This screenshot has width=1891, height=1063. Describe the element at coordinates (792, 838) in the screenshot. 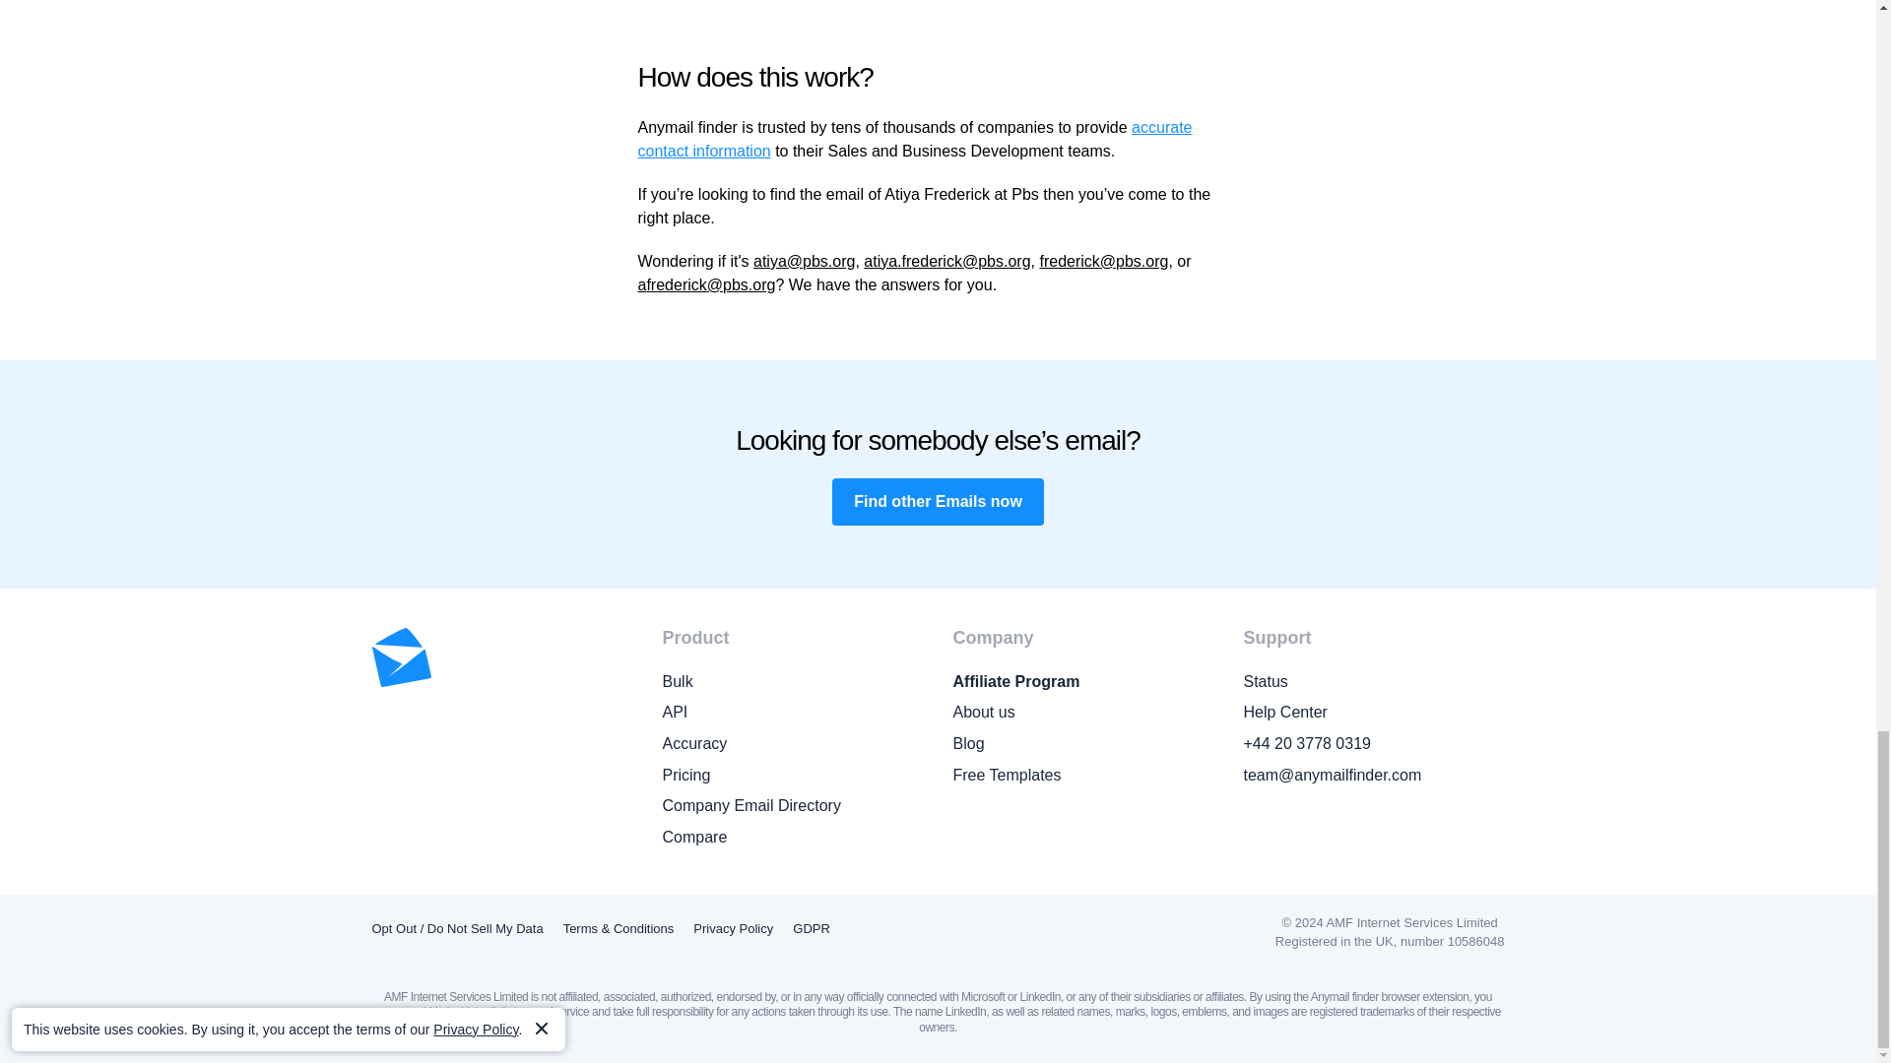

I see `Compare` at that location.